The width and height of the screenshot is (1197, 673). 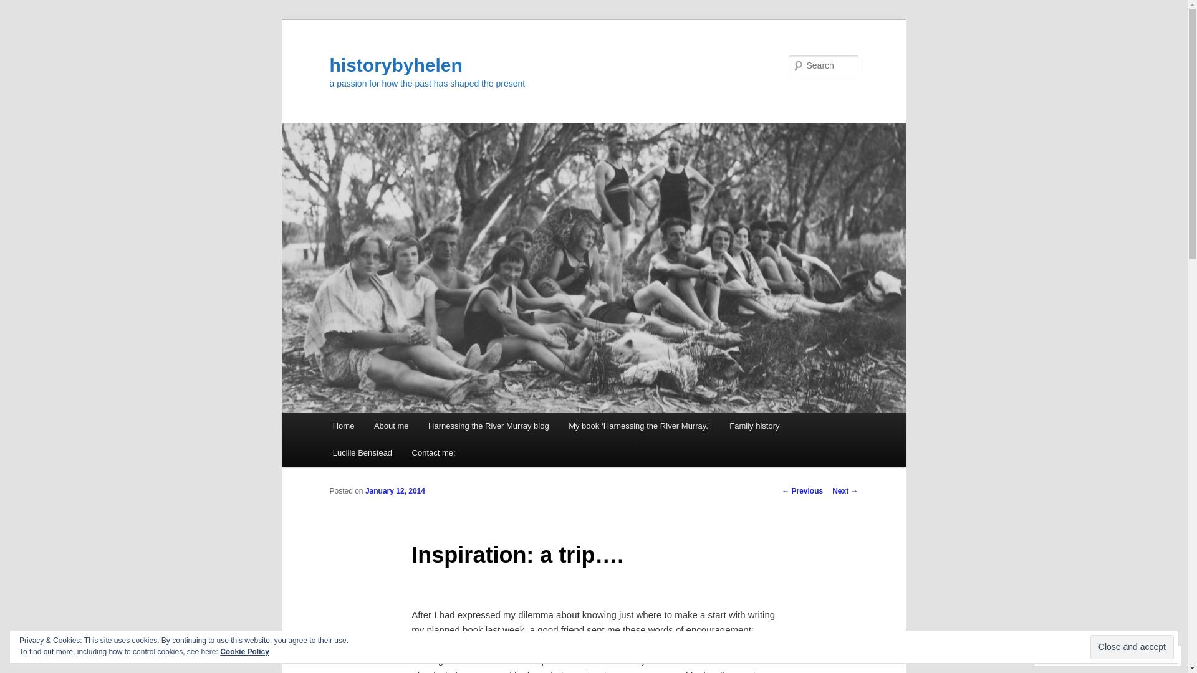 I want to click on Skip to primary content, so click(x=19, y=19).